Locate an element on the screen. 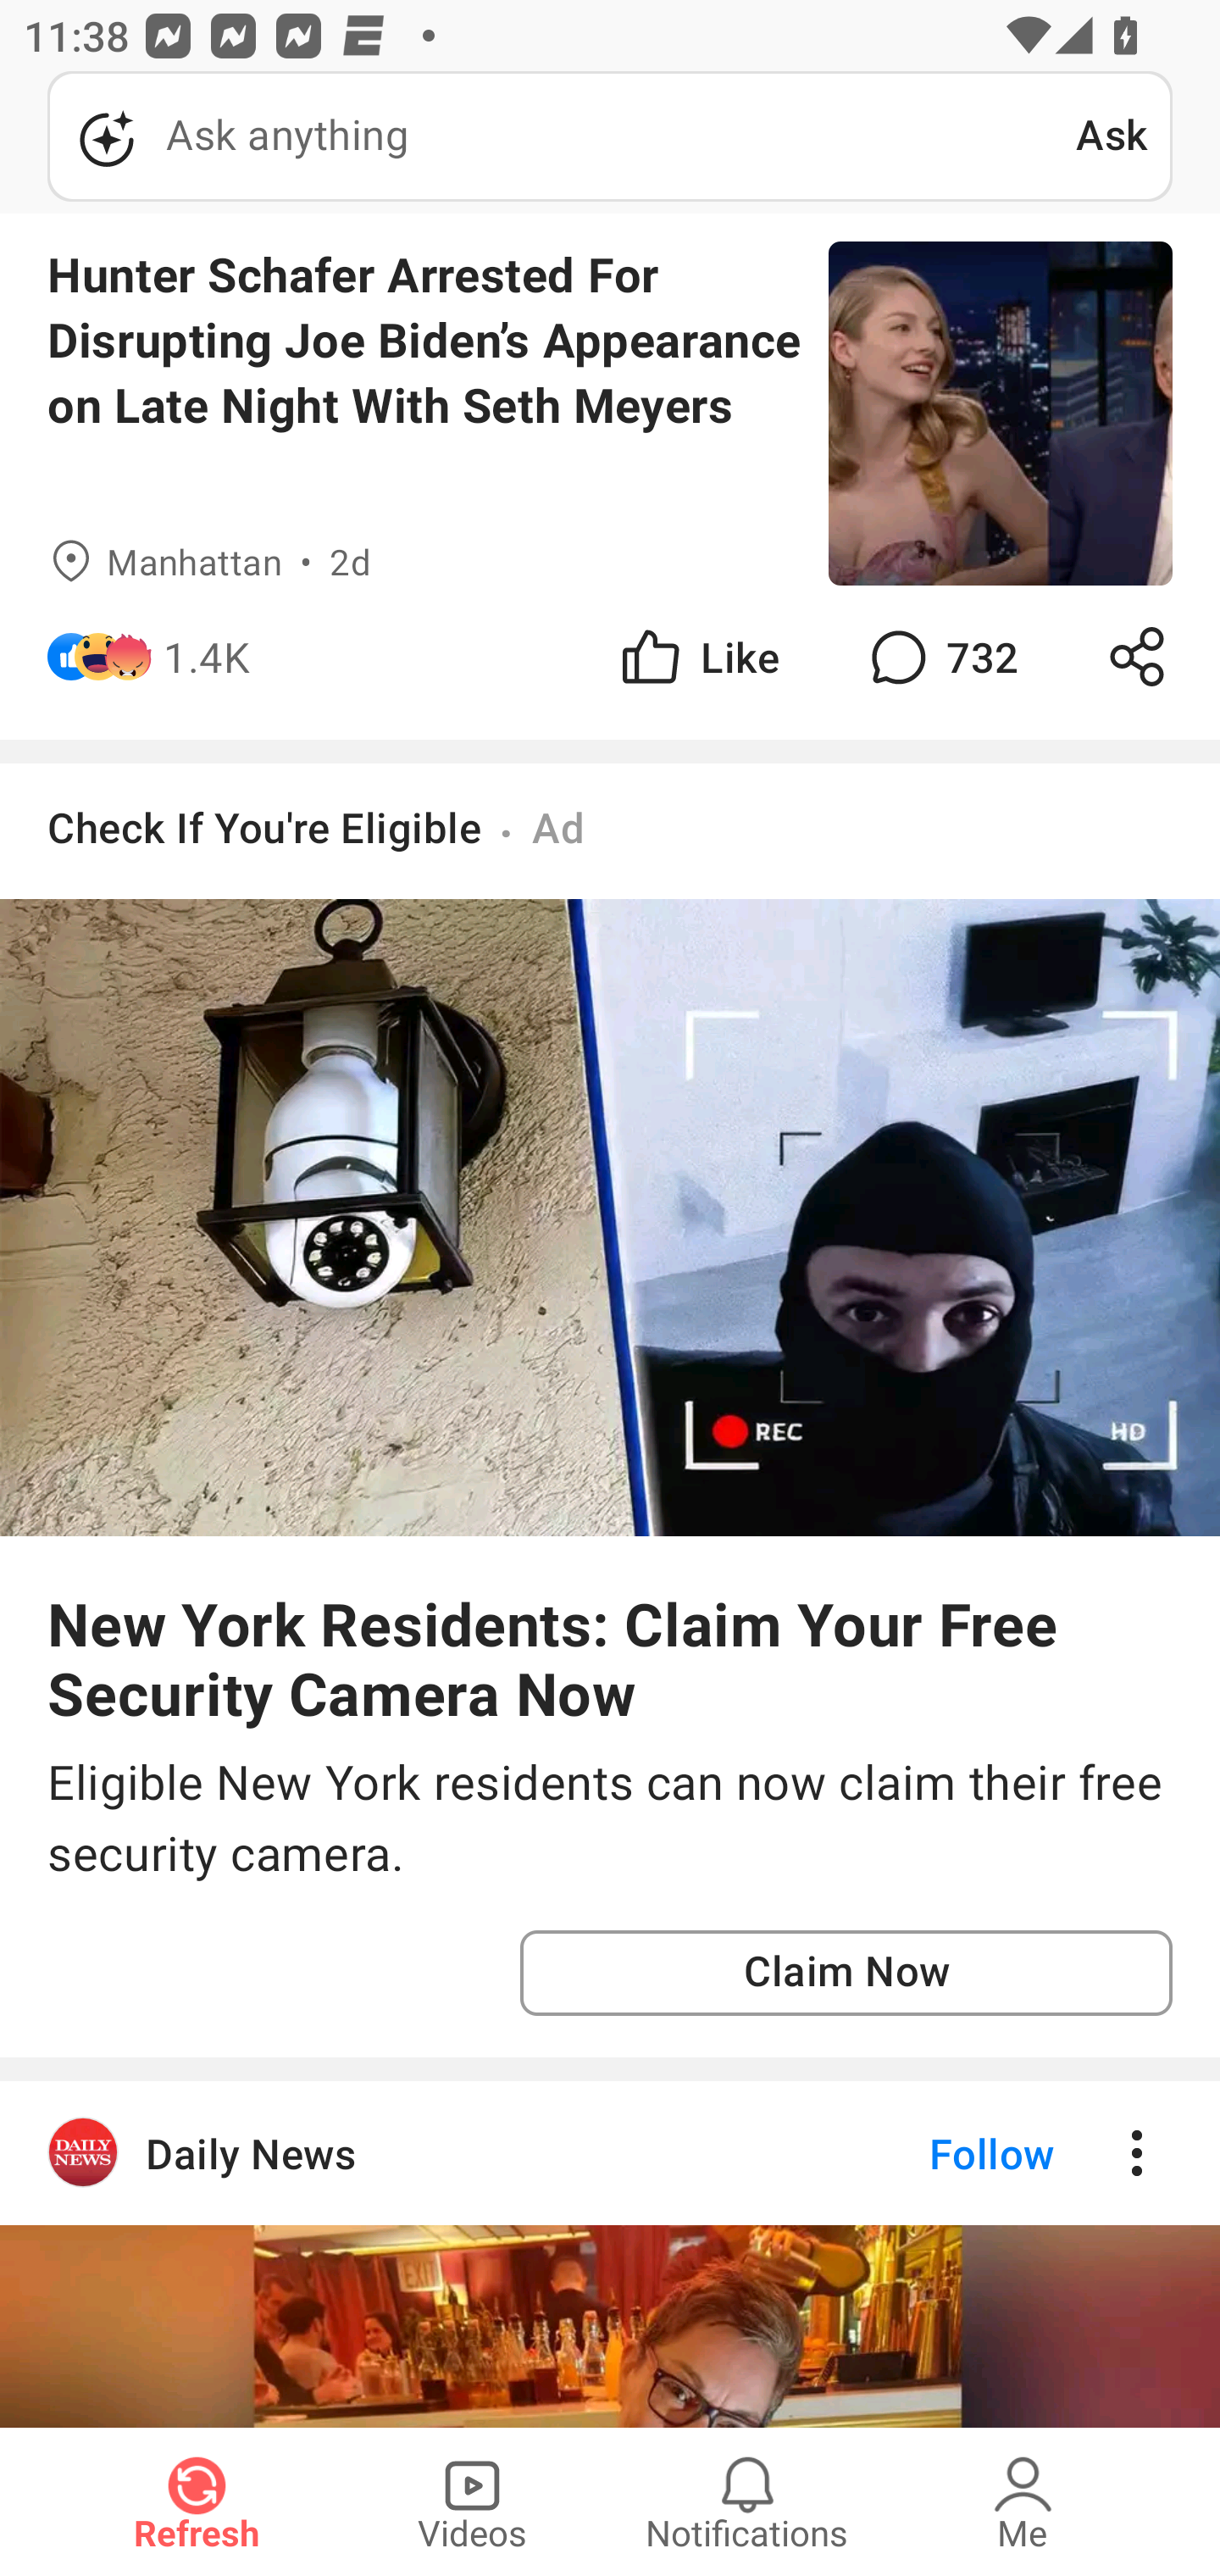 Image resolution: width=1220 pixels, height=2576 pixels. Me is located at coordinates (1023, 2501).